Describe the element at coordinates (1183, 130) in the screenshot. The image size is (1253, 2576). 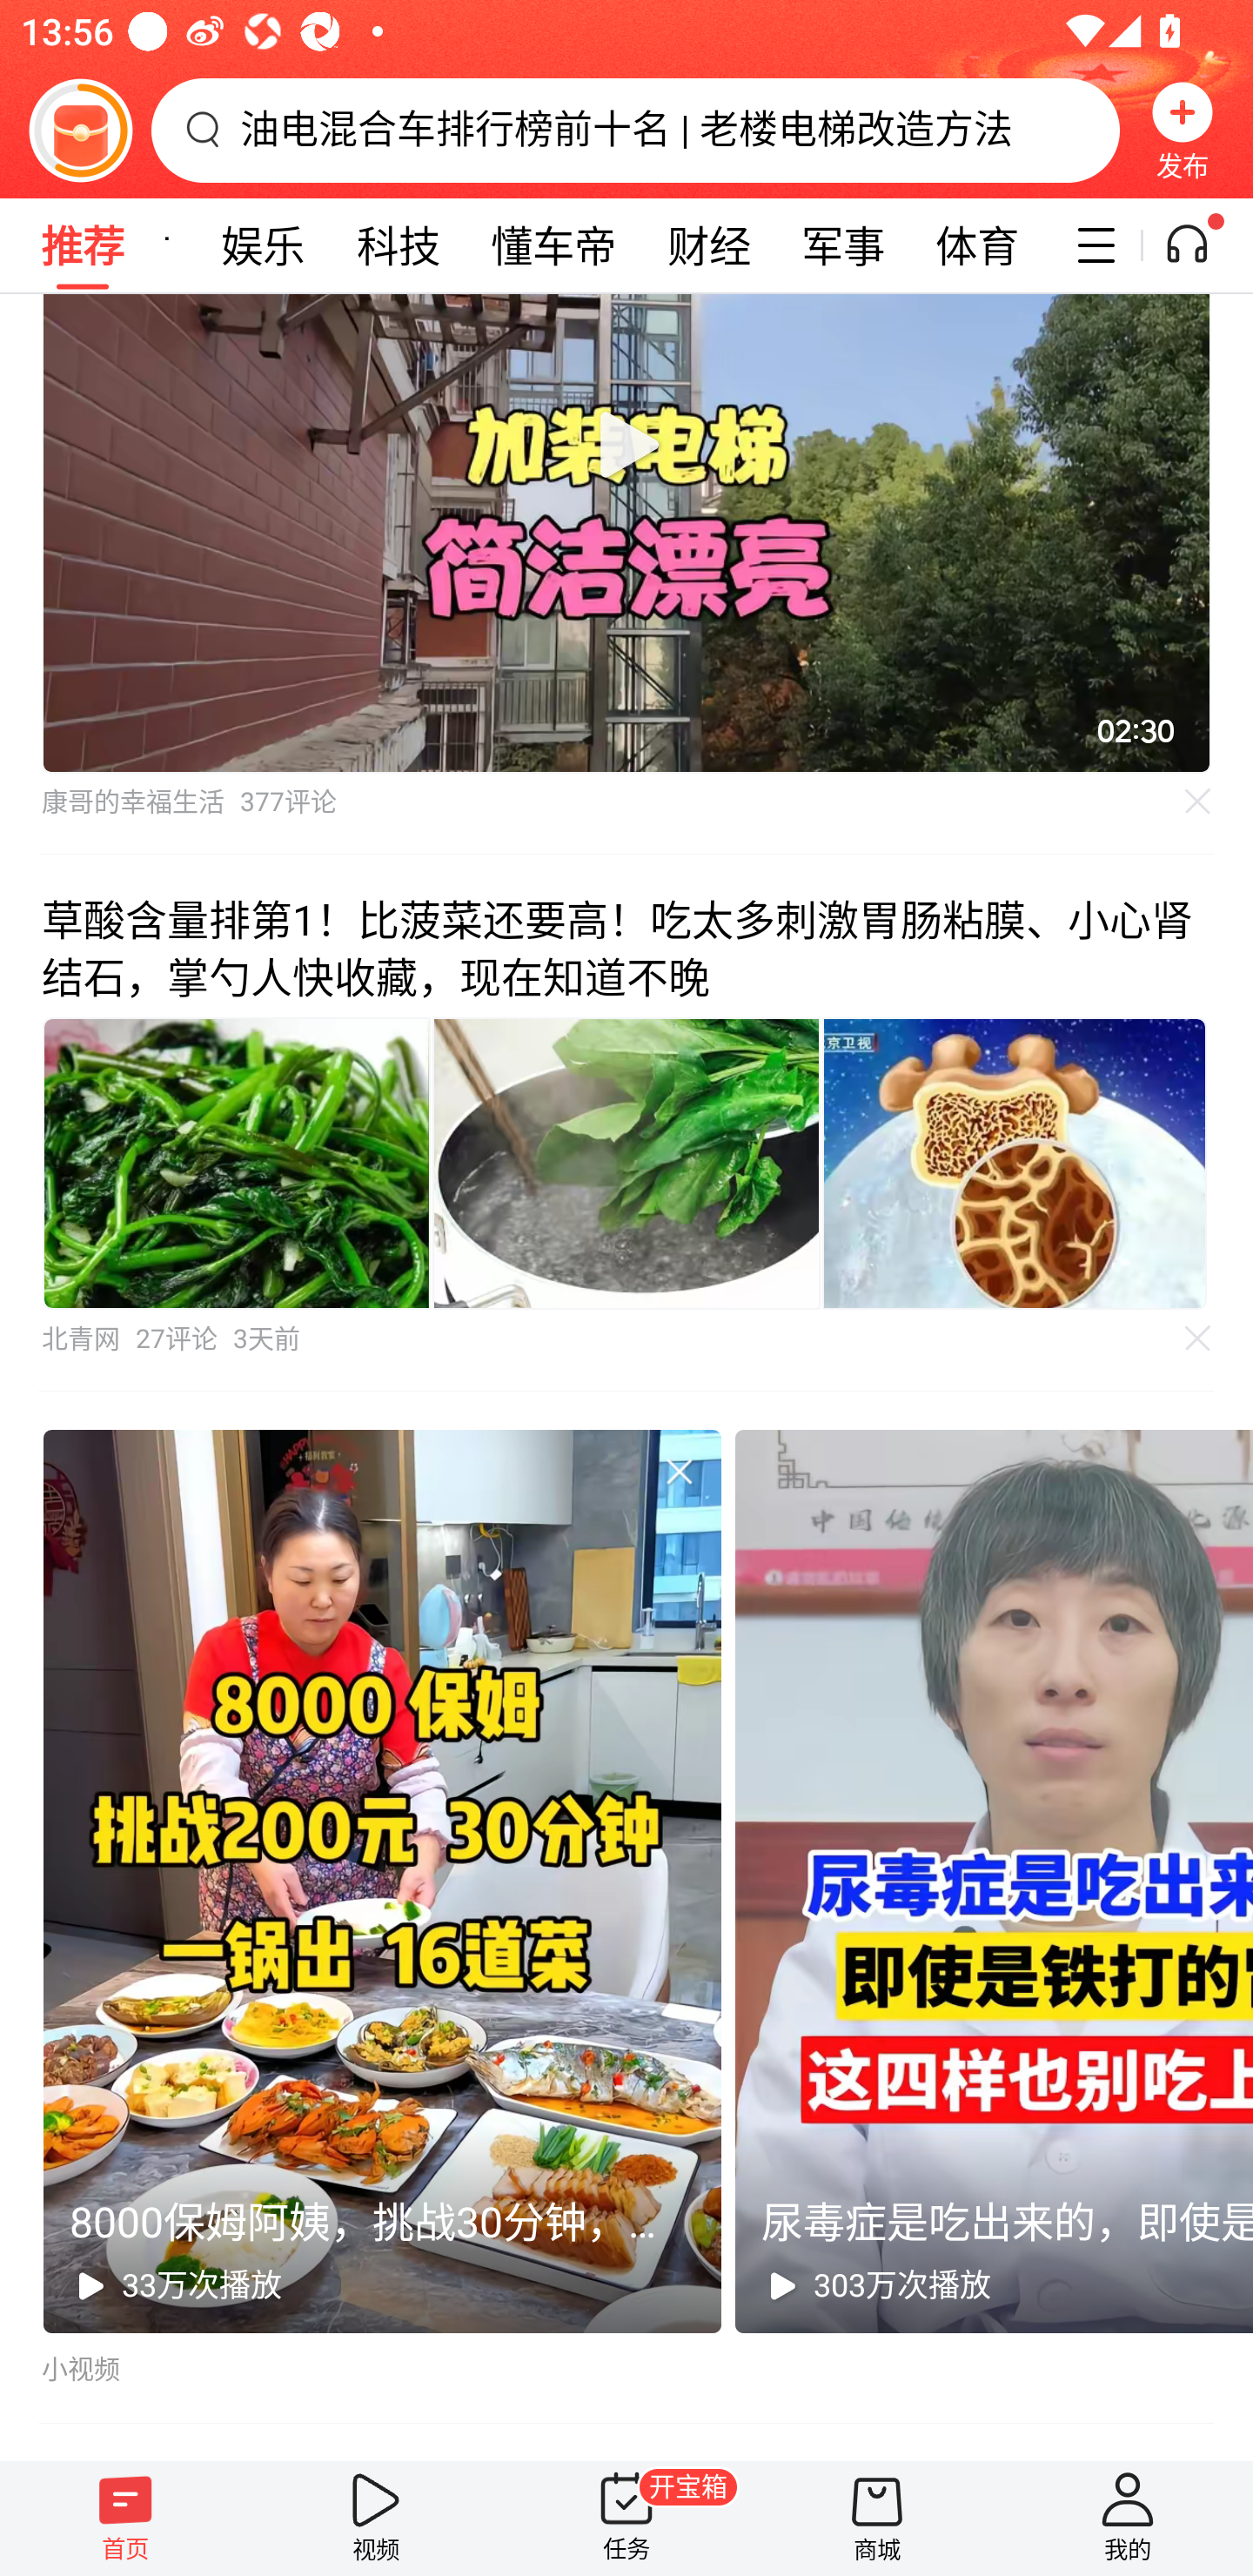
I see `发布 发布，按钮` at that location.